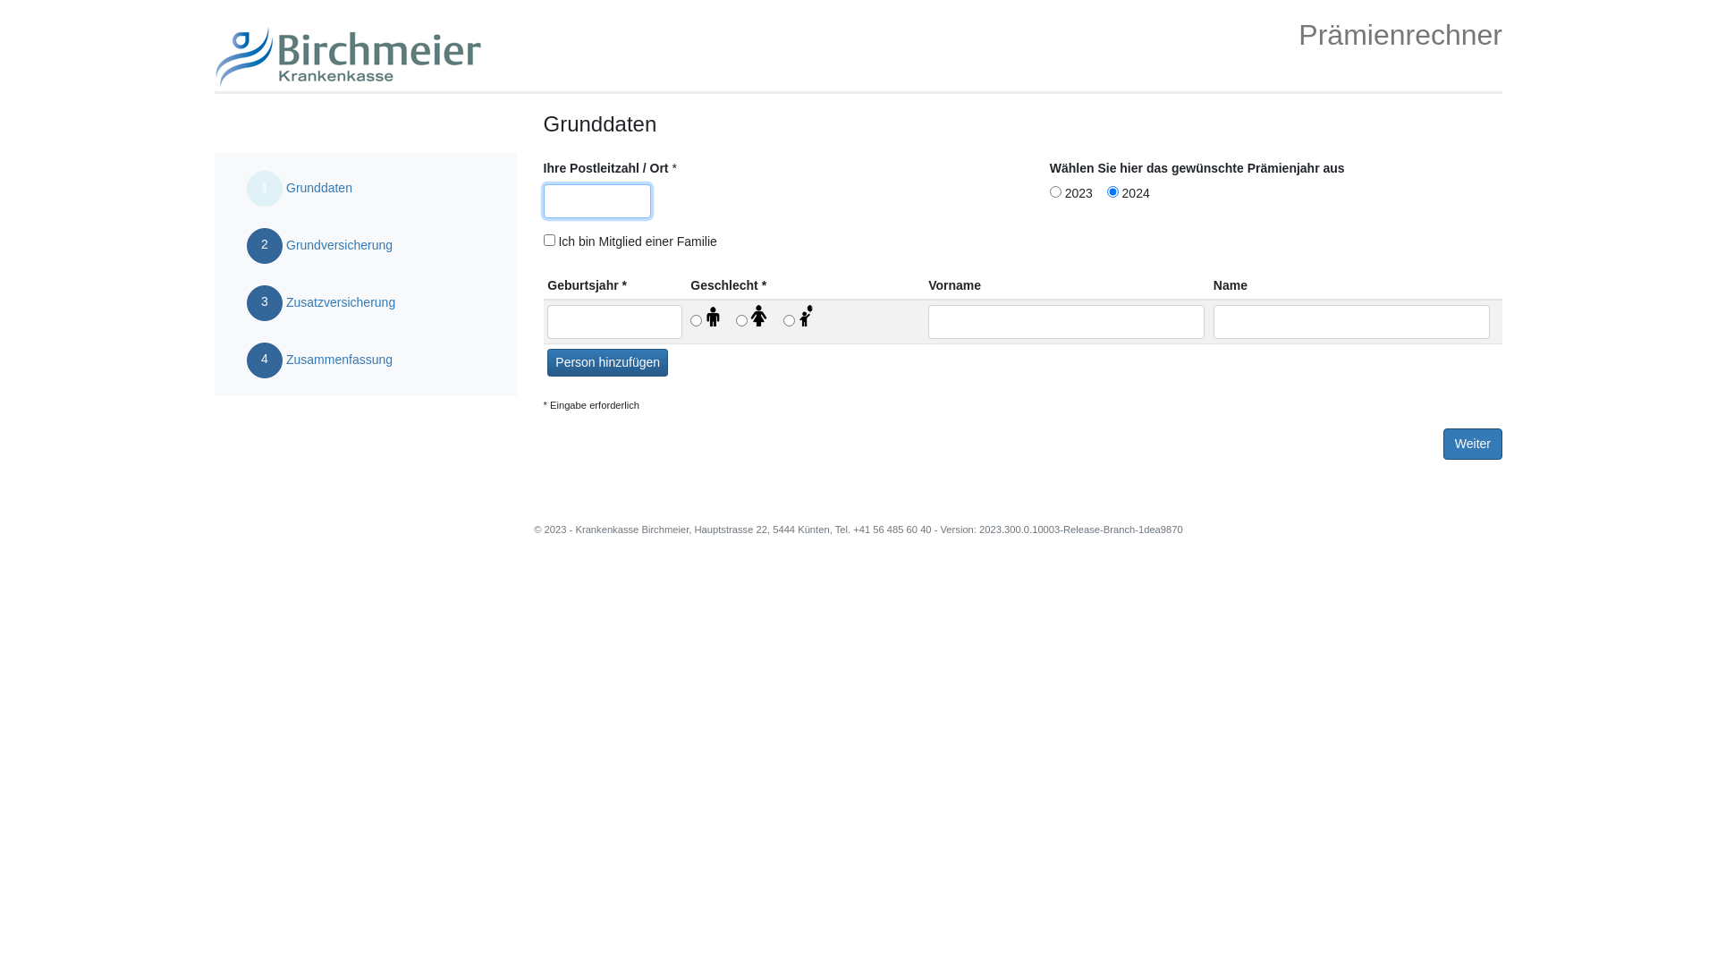  I want to click on 4Zusammenfassung, so click(319, 360).